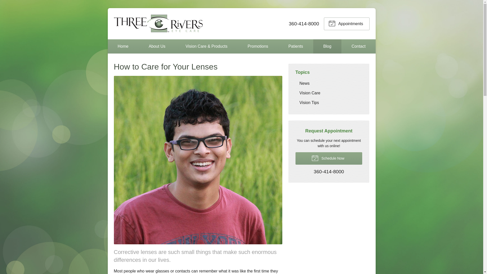 This screenshot has width=487, height=274. Describe the element at coordinates (329, 158) in the screenshot. I see `Schedule Now` at that location.